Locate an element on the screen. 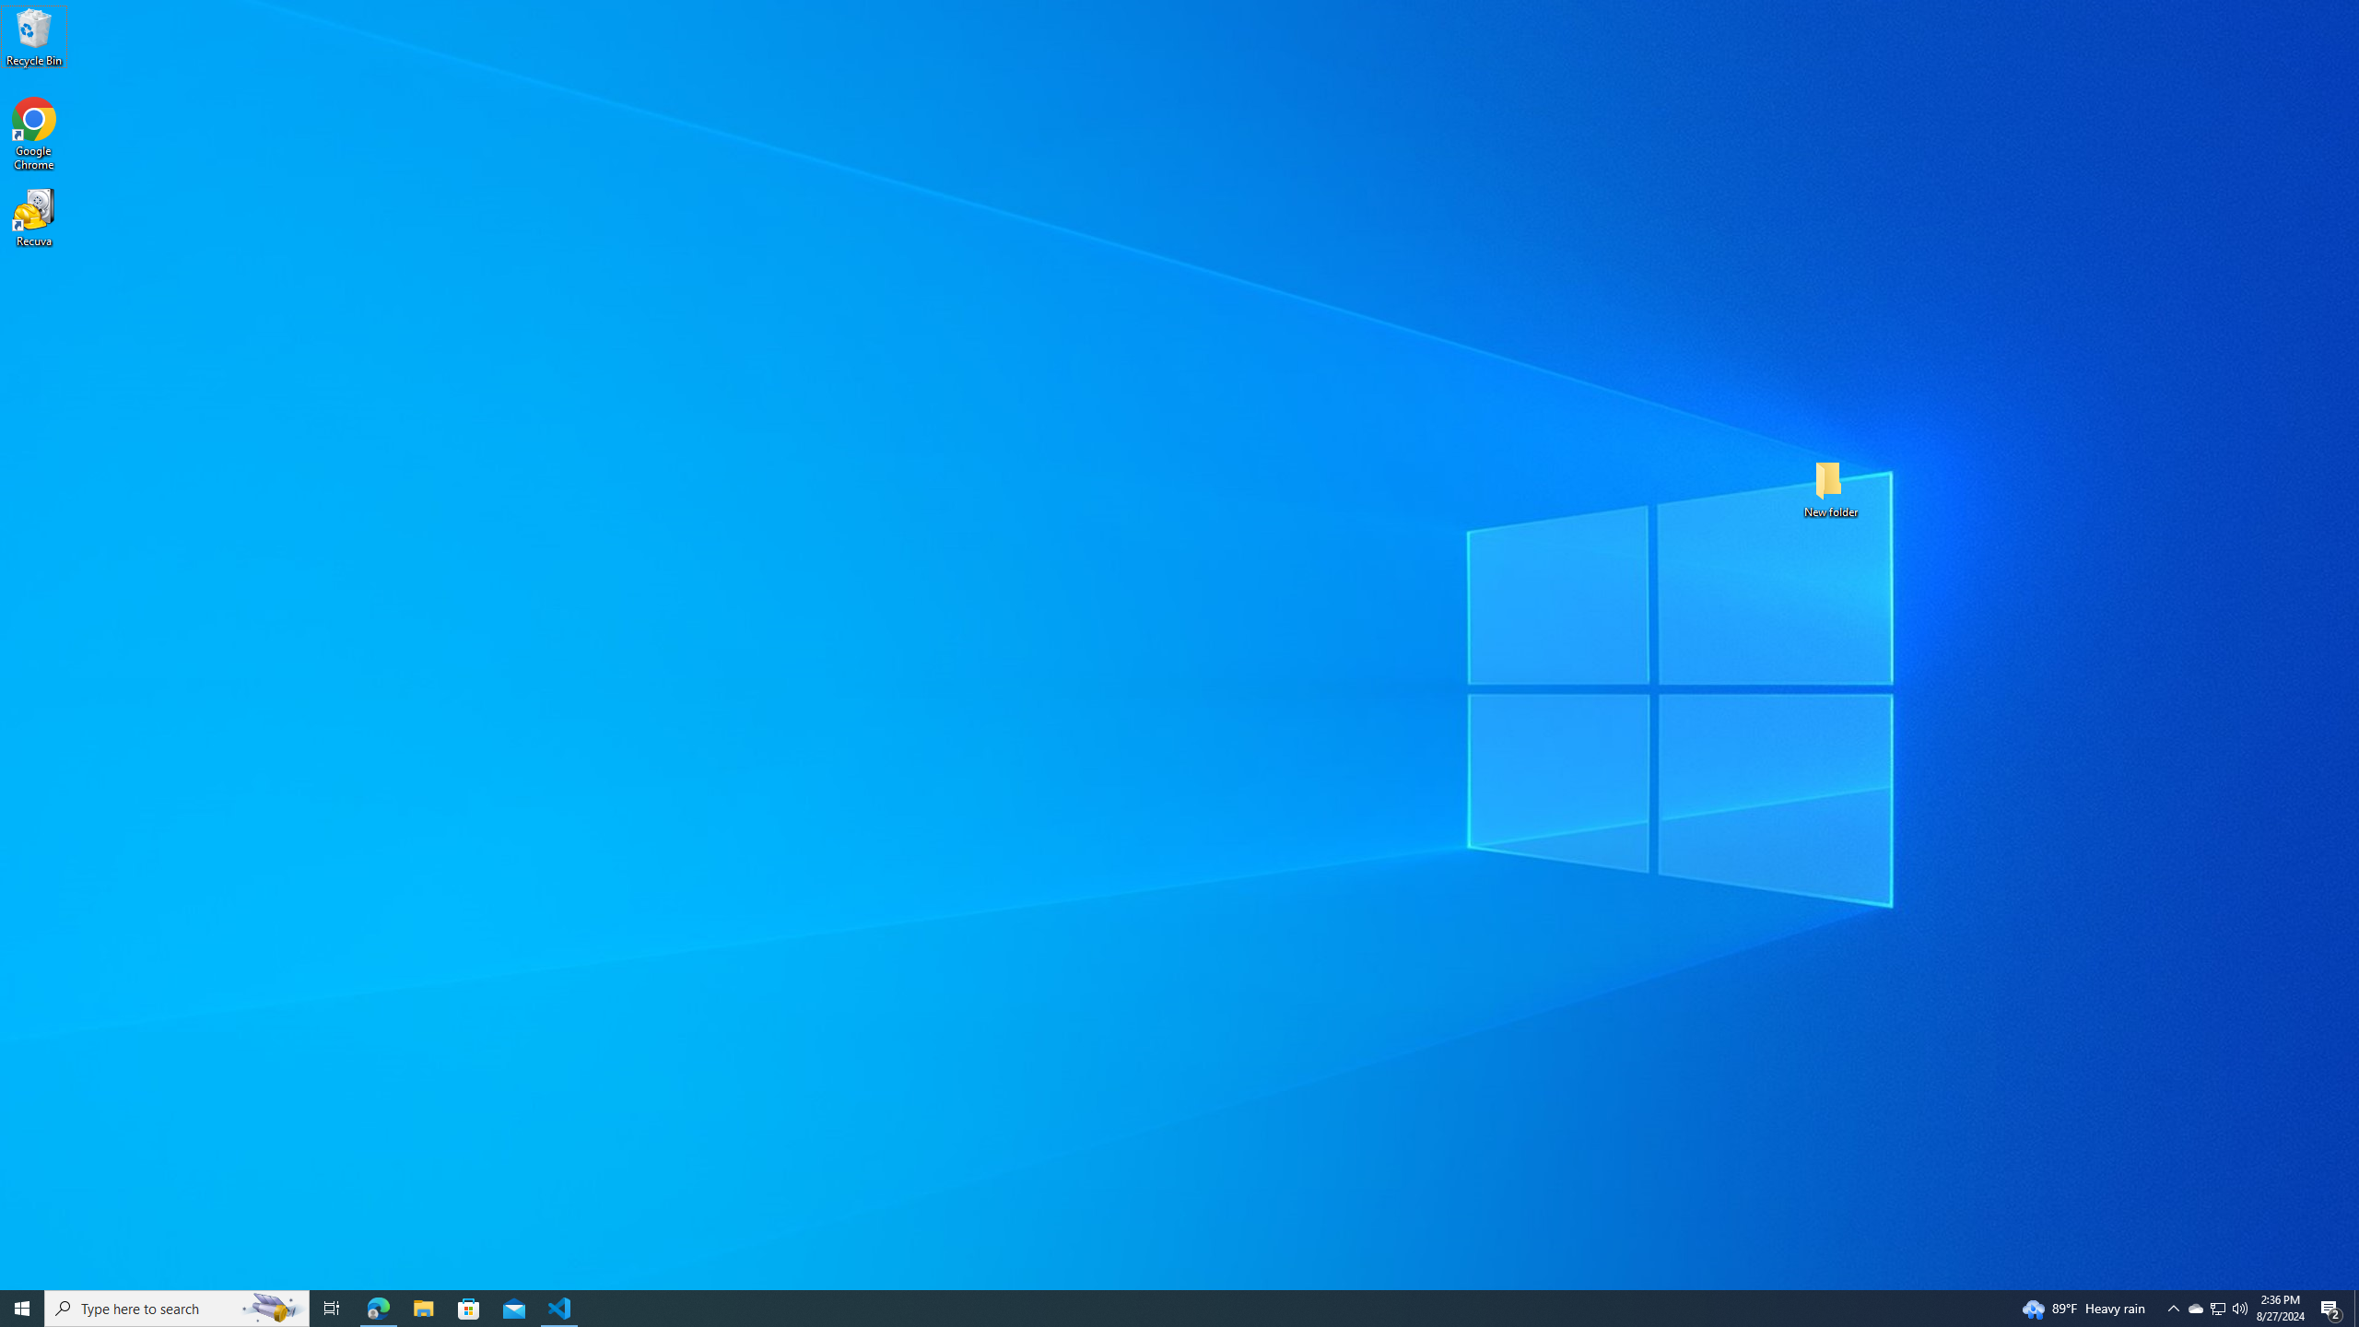  Notification Chevron is located at coordinates (2173, 1309).